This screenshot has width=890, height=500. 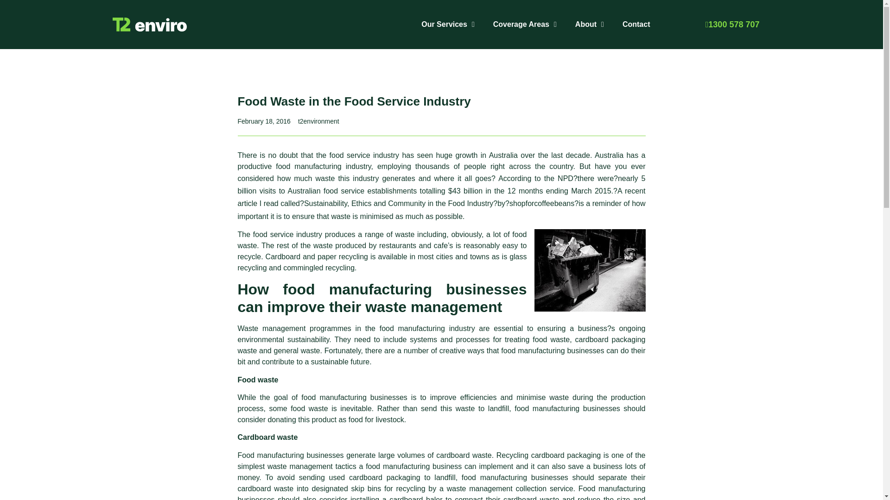 I want to click on Contact, so click(x=636, y=24).